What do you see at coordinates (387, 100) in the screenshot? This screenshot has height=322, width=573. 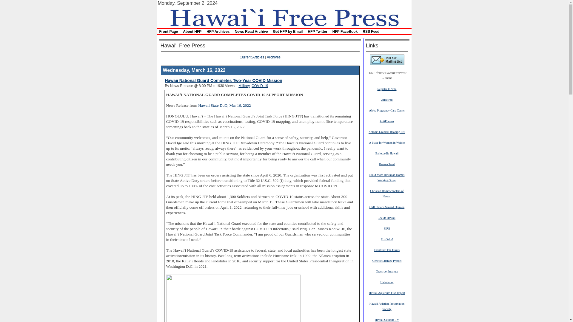 I see `2aHawaii` at bounding box center [387, 100].